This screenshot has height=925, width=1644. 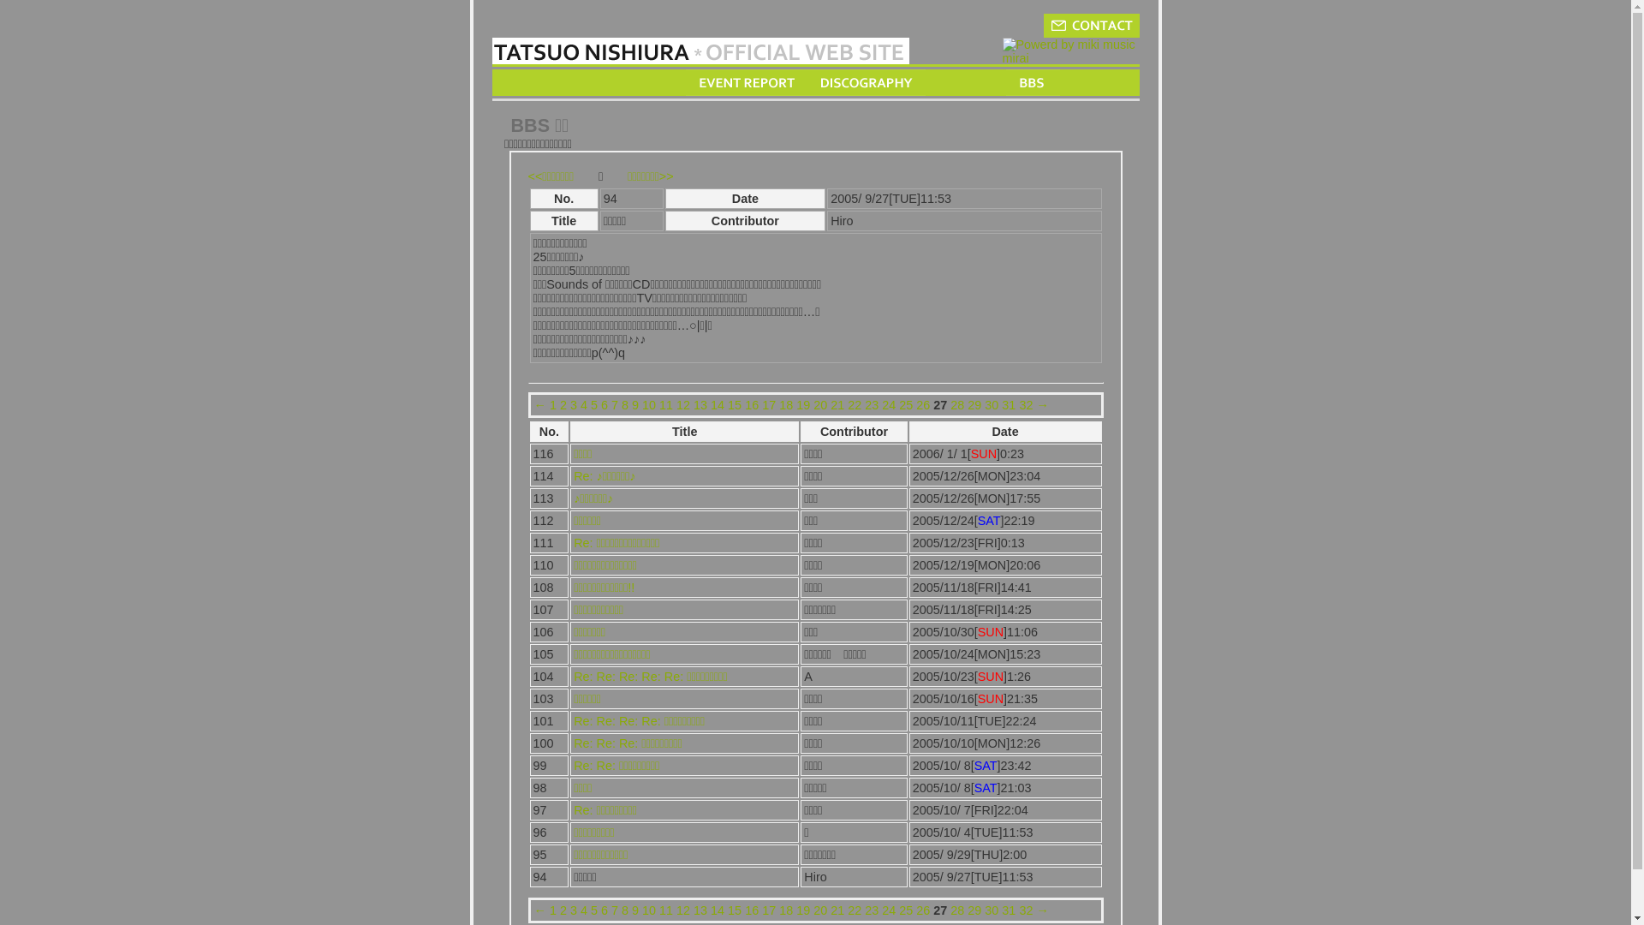 I want to click on 12, so click(x=683, y=910).